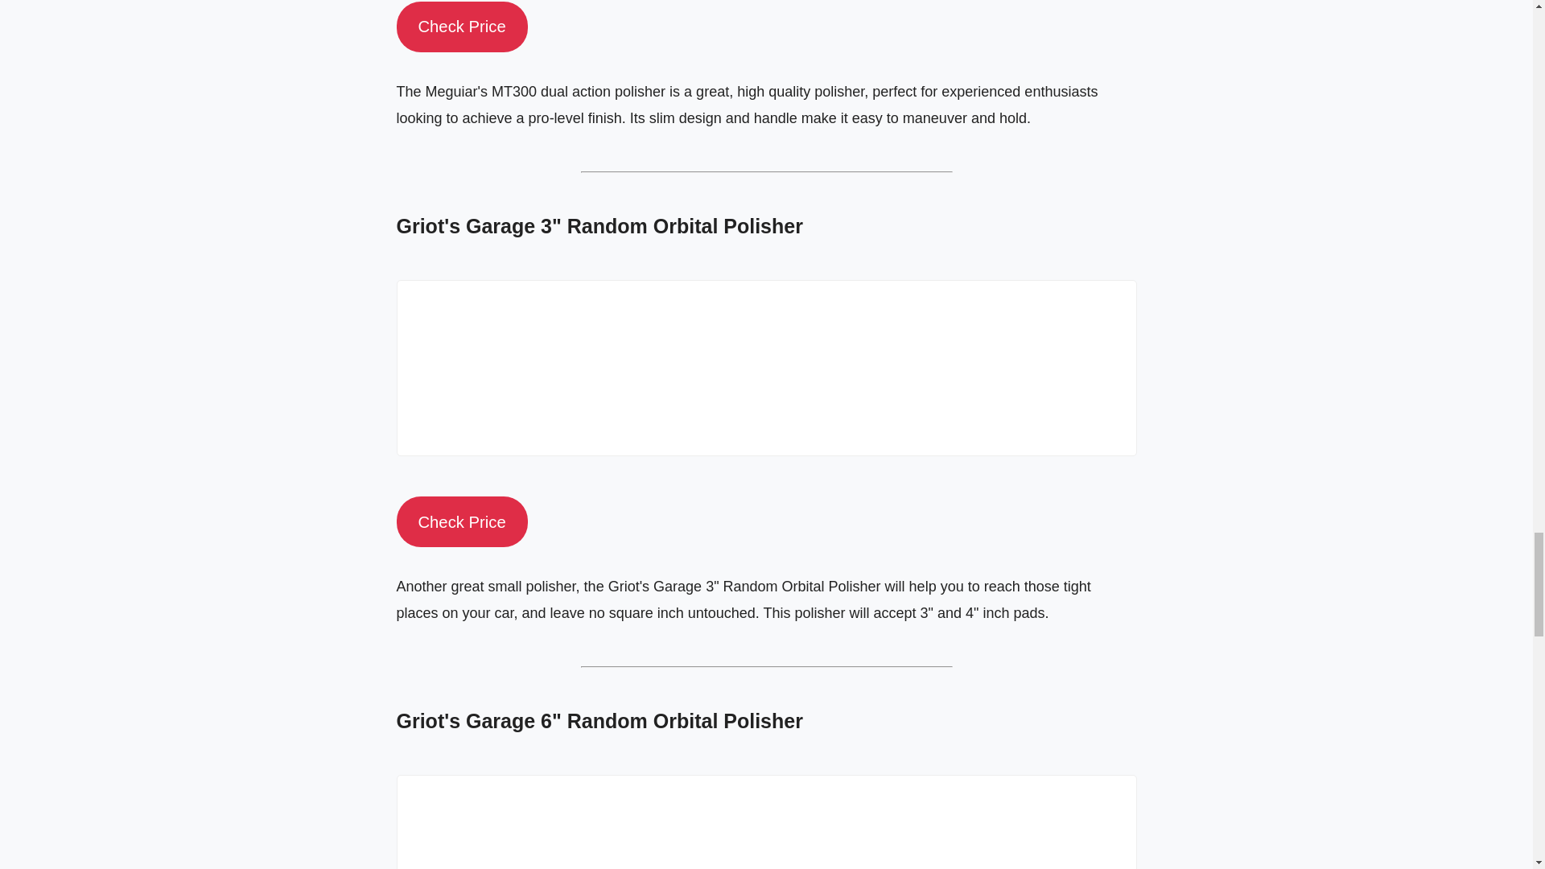  I want to click on Check Price, so click(460, 521).